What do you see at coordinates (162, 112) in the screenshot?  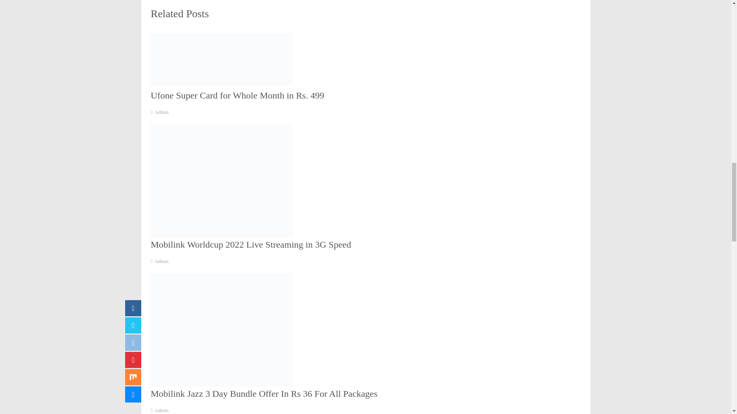 I see `Posts by admin` at bounding box center [162, 112].